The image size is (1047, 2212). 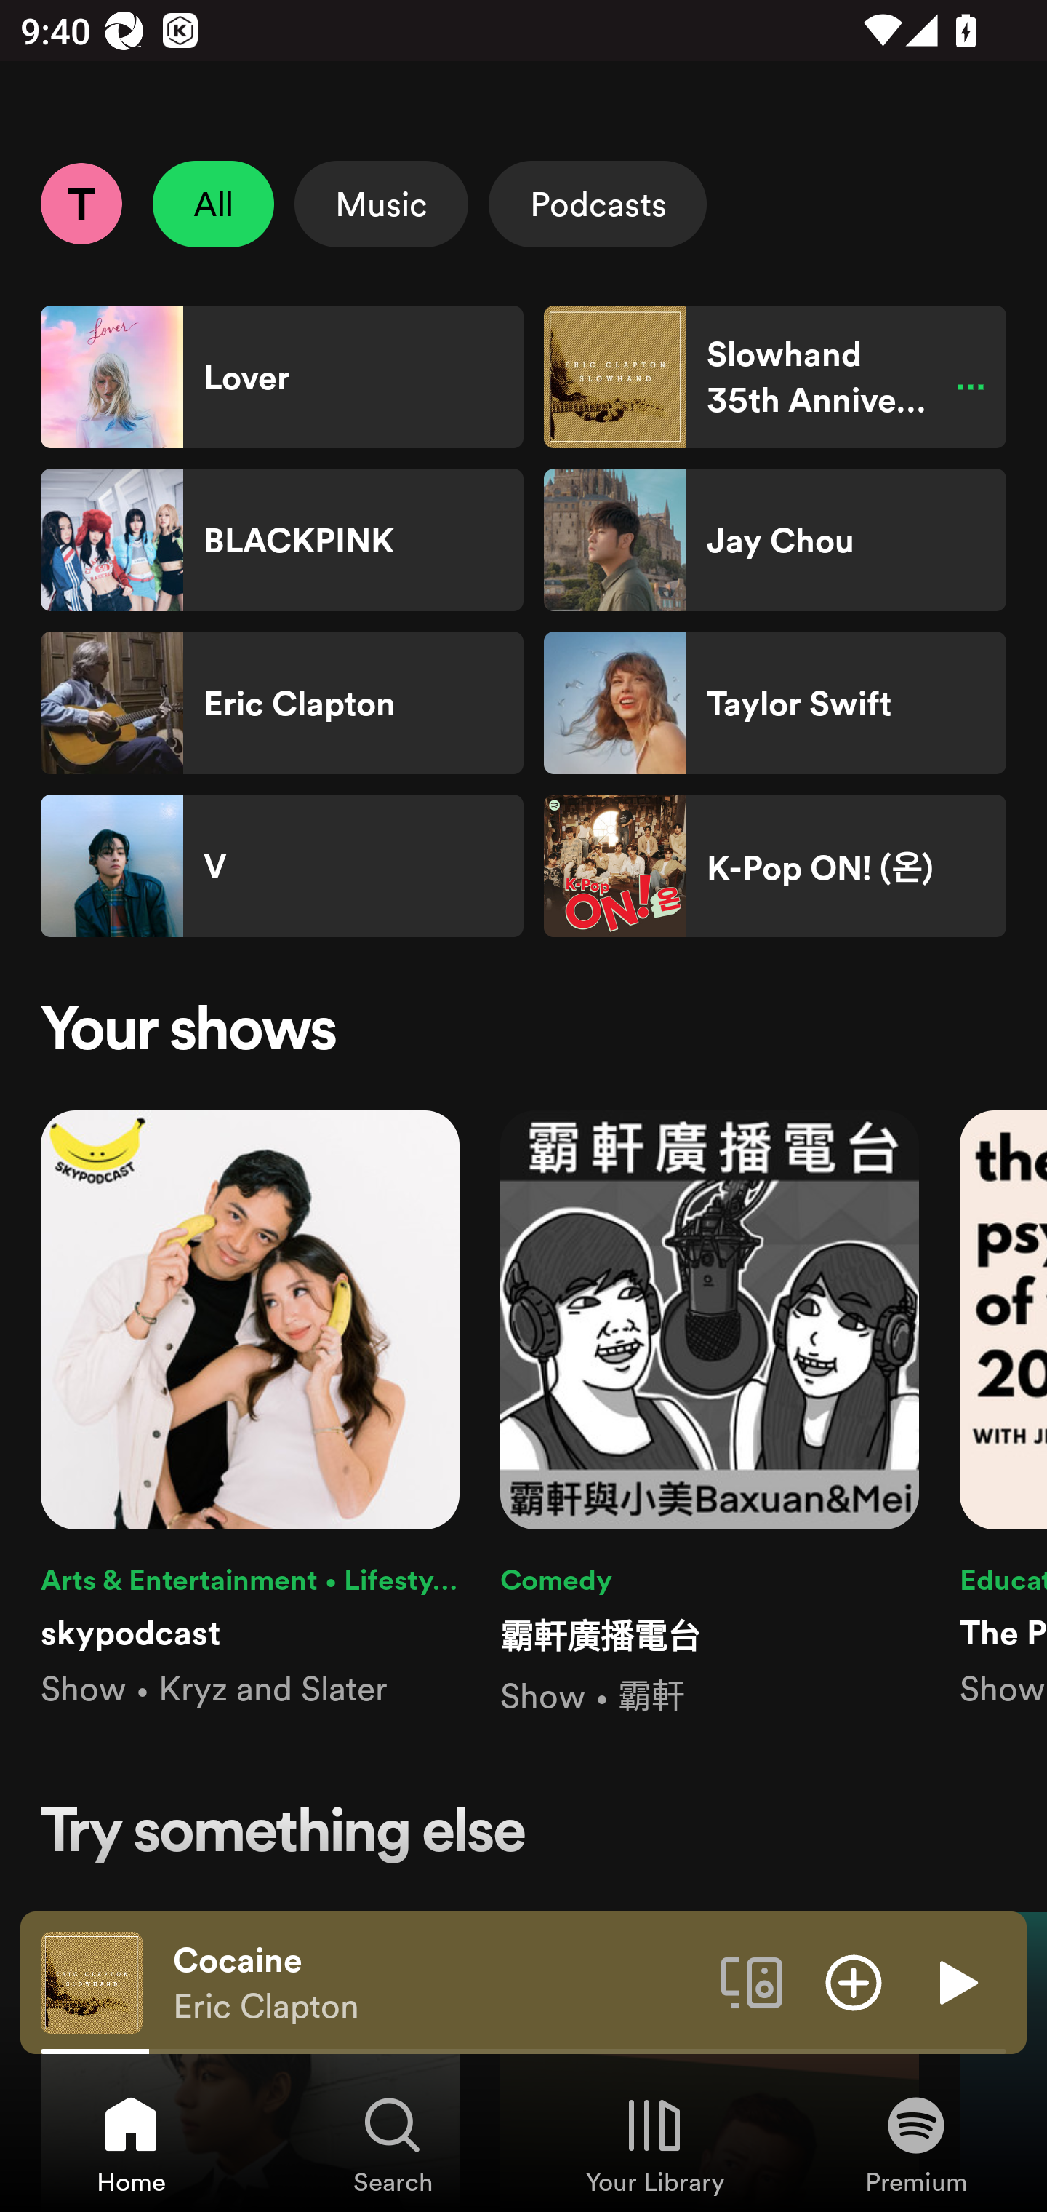 I want to click on Connect to a device. Opens the devices menu, so click(x=752, y=1981).